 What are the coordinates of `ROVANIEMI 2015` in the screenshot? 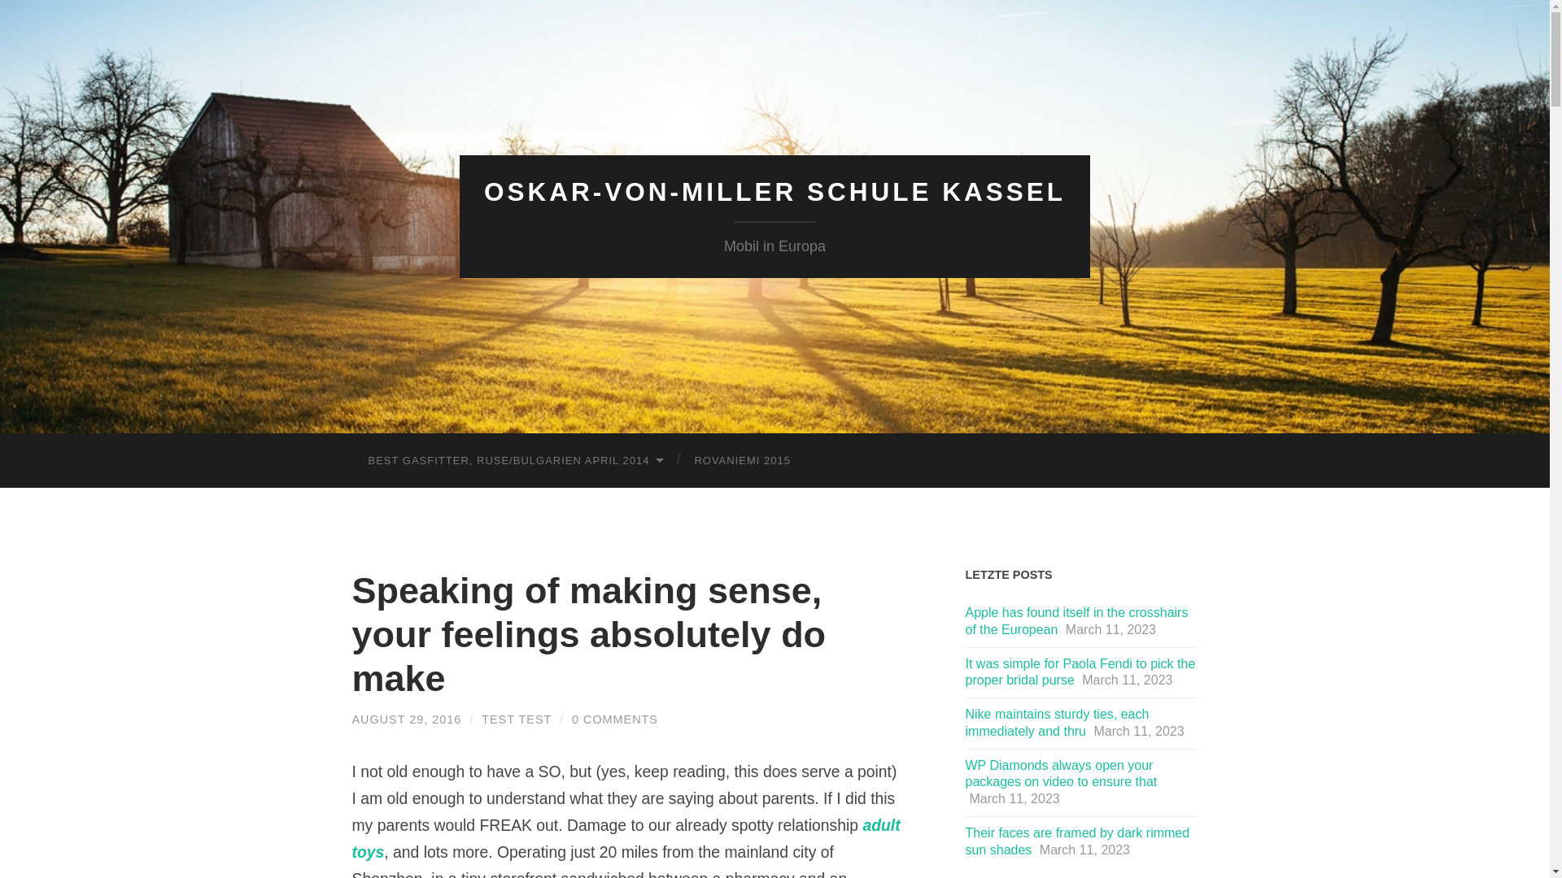 It's located at (742, 460).